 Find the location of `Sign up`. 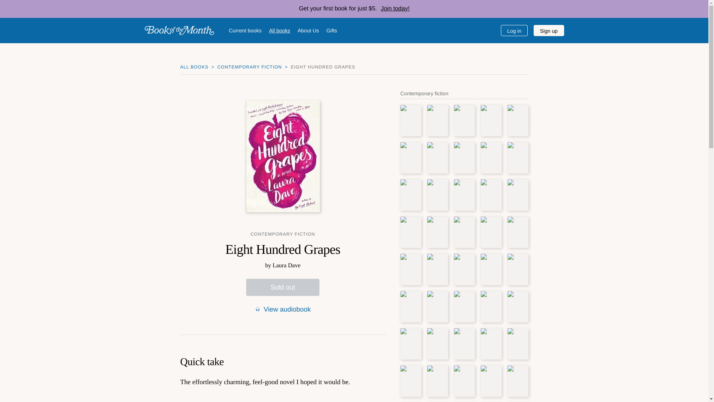

Sign up is located at coordinates (549, 31).